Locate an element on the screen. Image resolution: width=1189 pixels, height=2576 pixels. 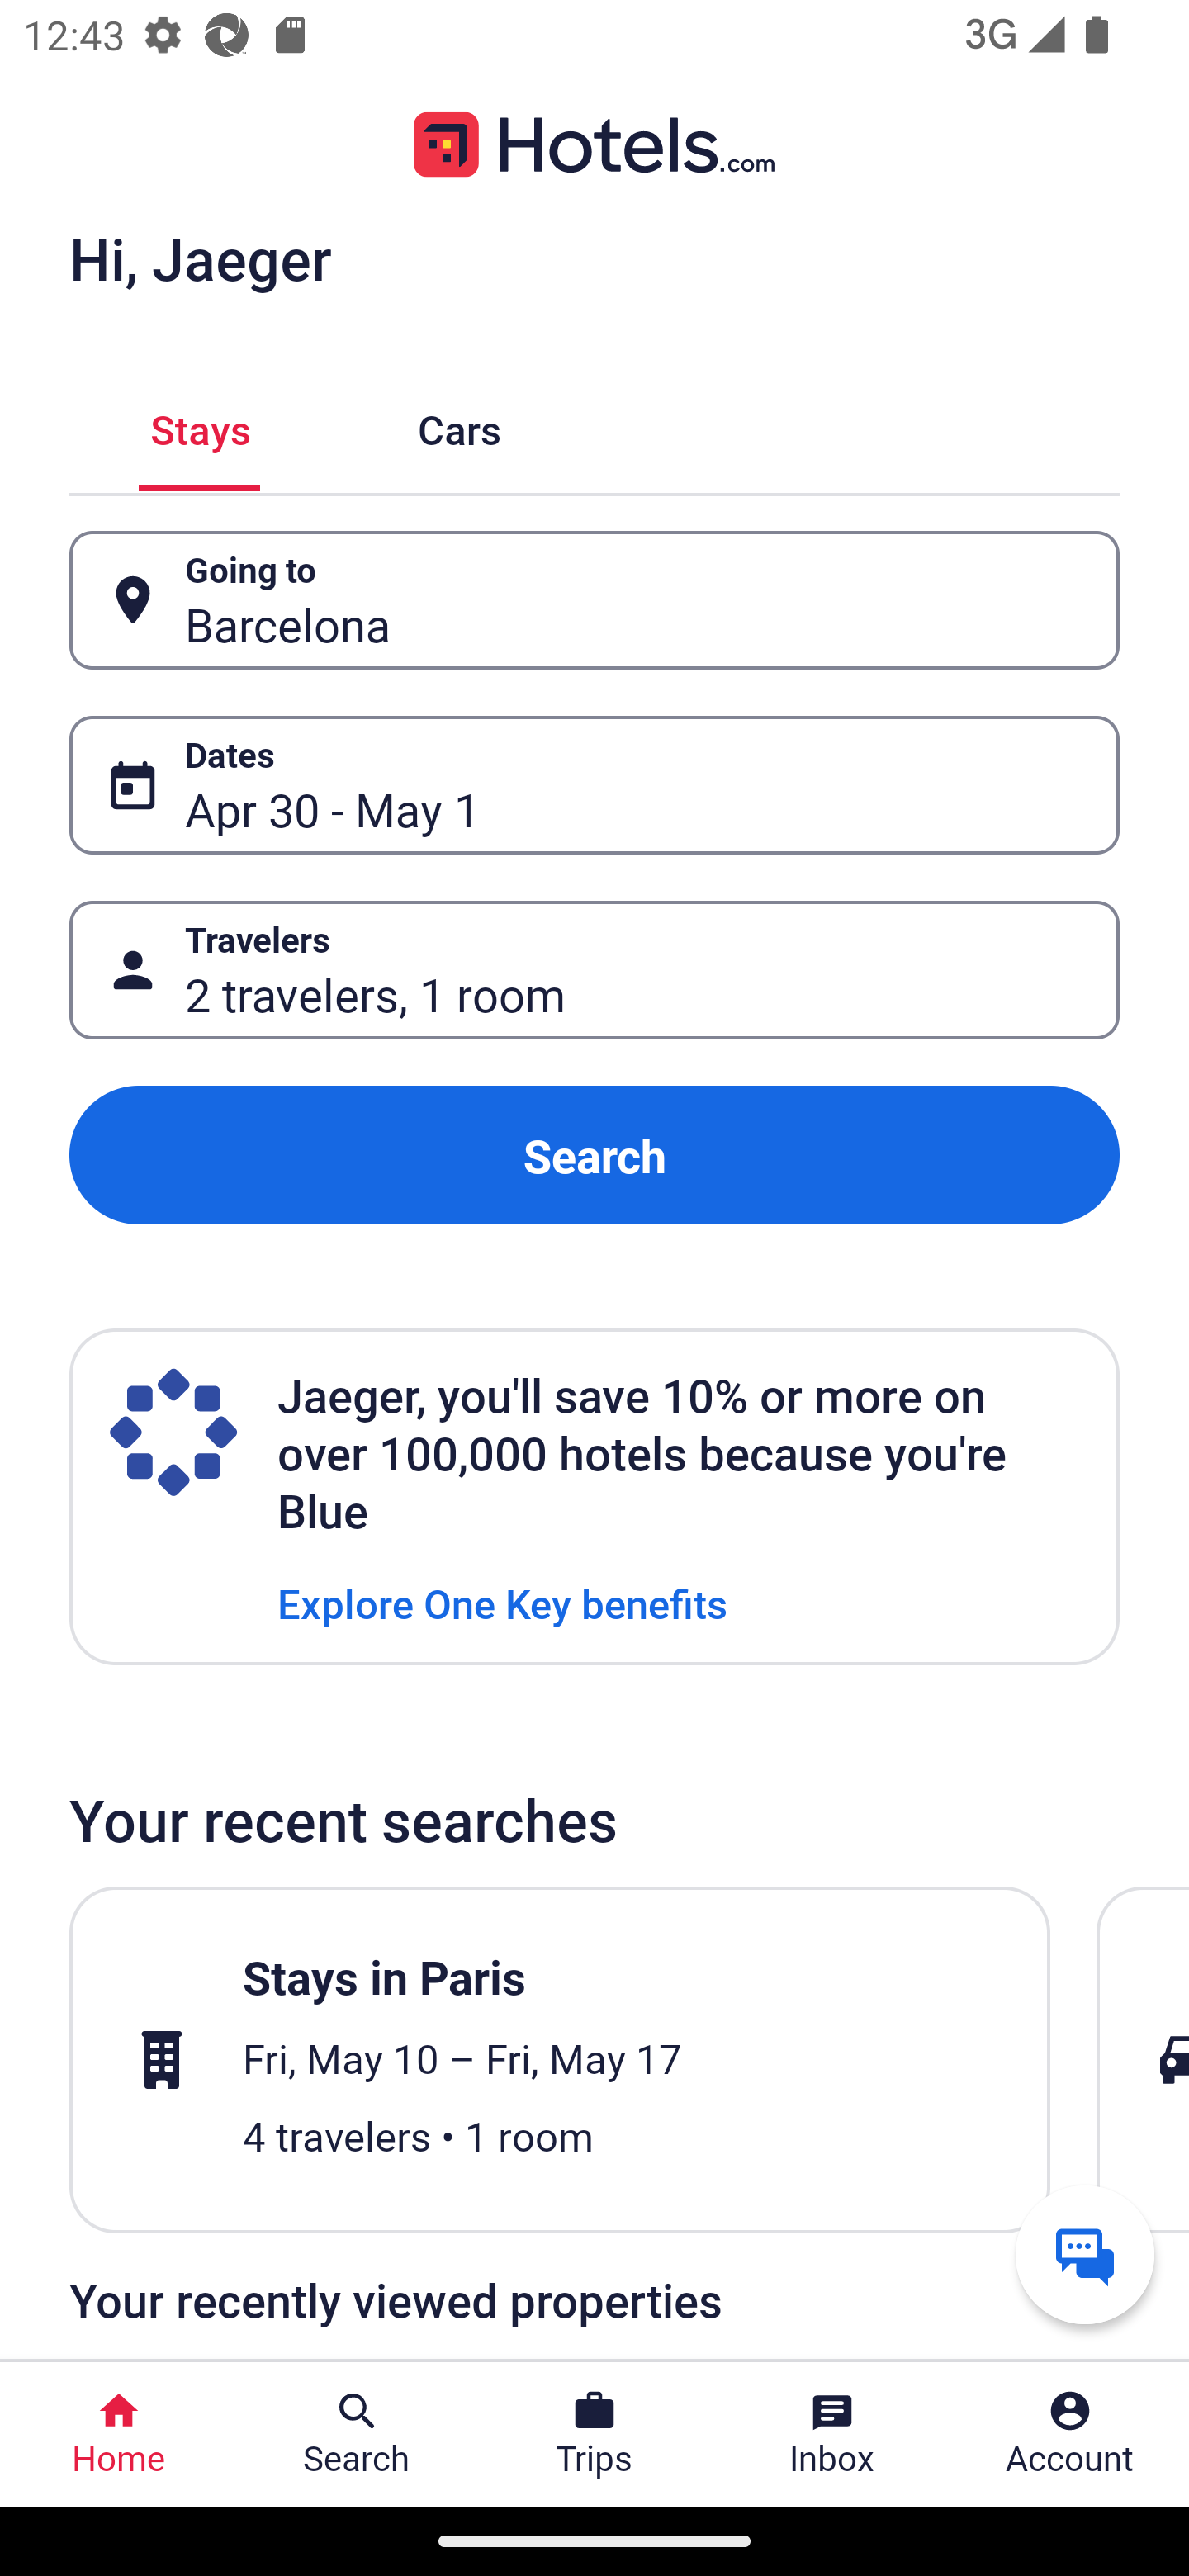
Hi, Jaeger is located at coordinates (200, 258).